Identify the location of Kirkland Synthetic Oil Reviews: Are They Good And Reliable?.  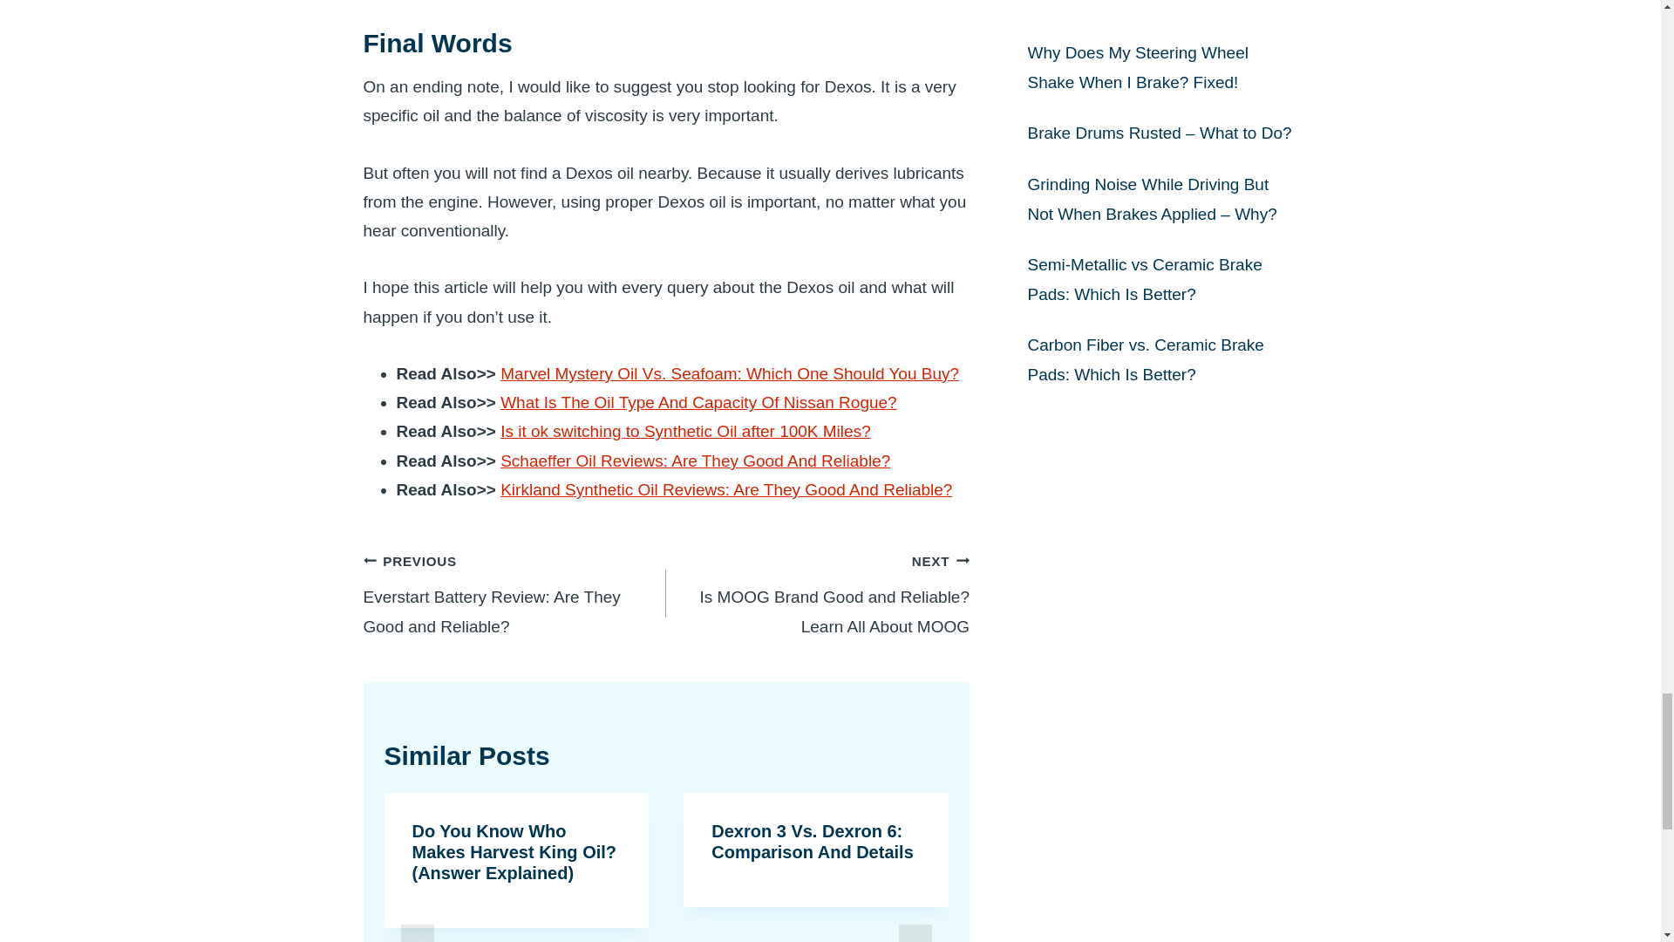
(685, 431).